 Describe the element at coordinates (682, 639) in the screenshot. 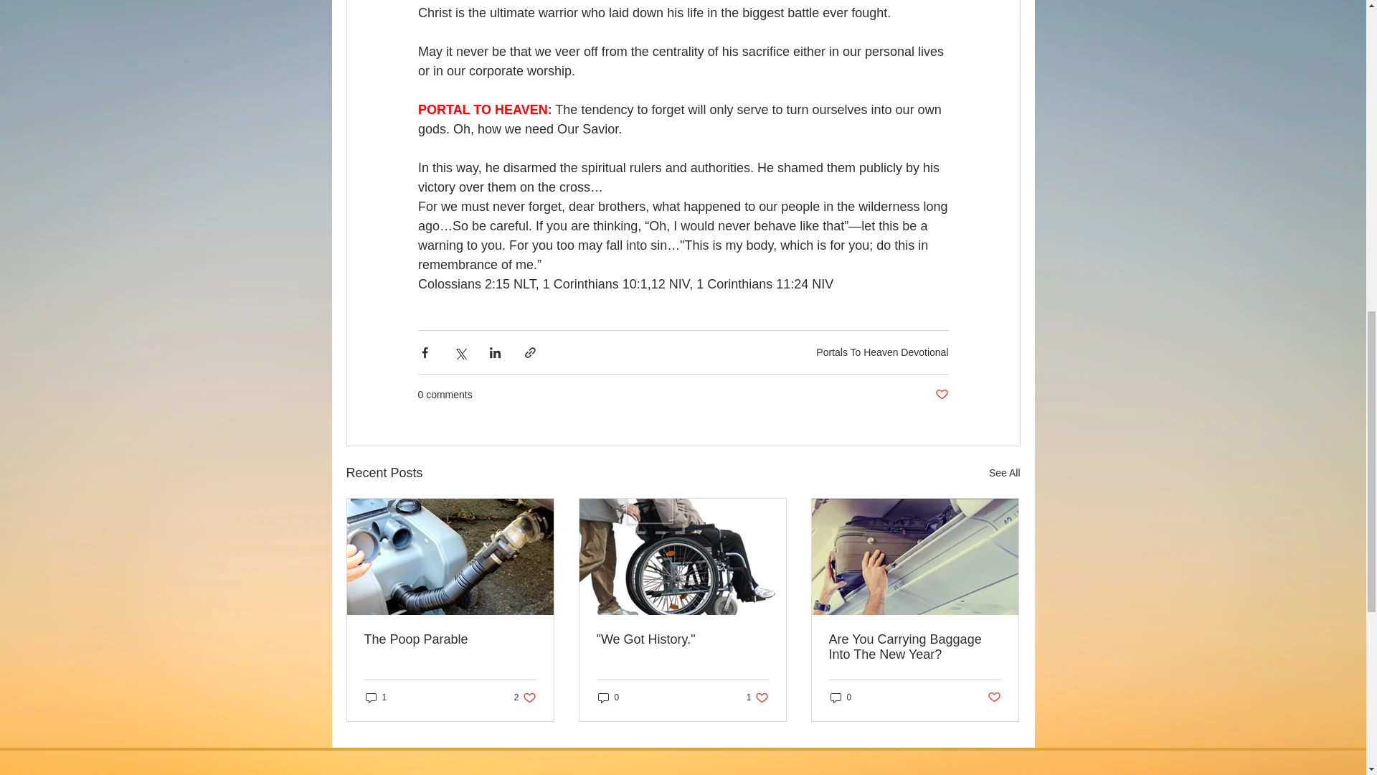

I see `See All` at that location.